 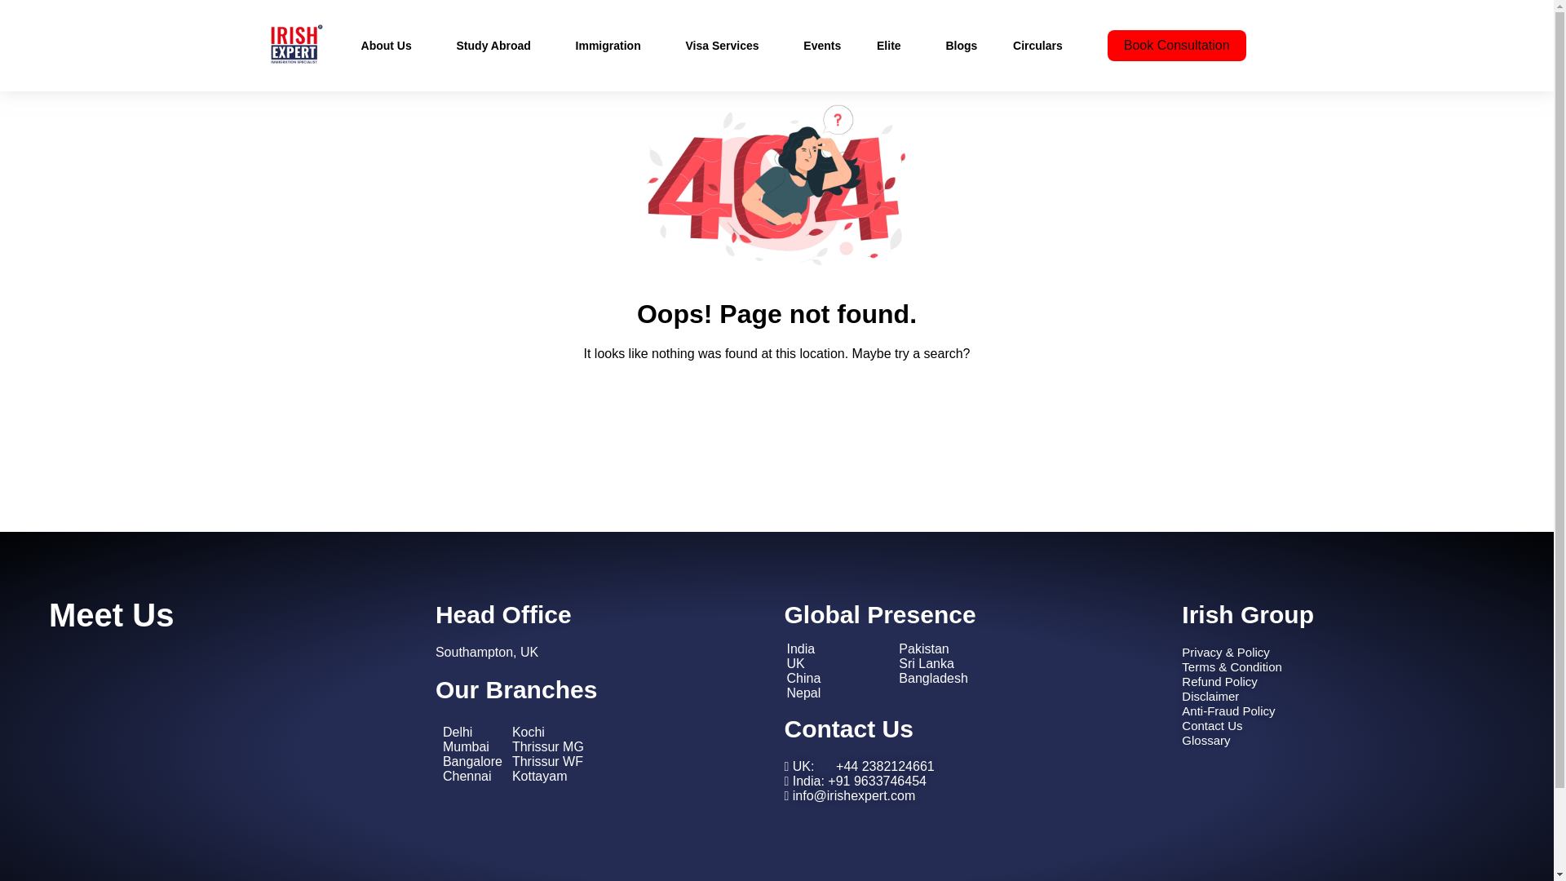 I want to click on India, so click(x=799, y=649).